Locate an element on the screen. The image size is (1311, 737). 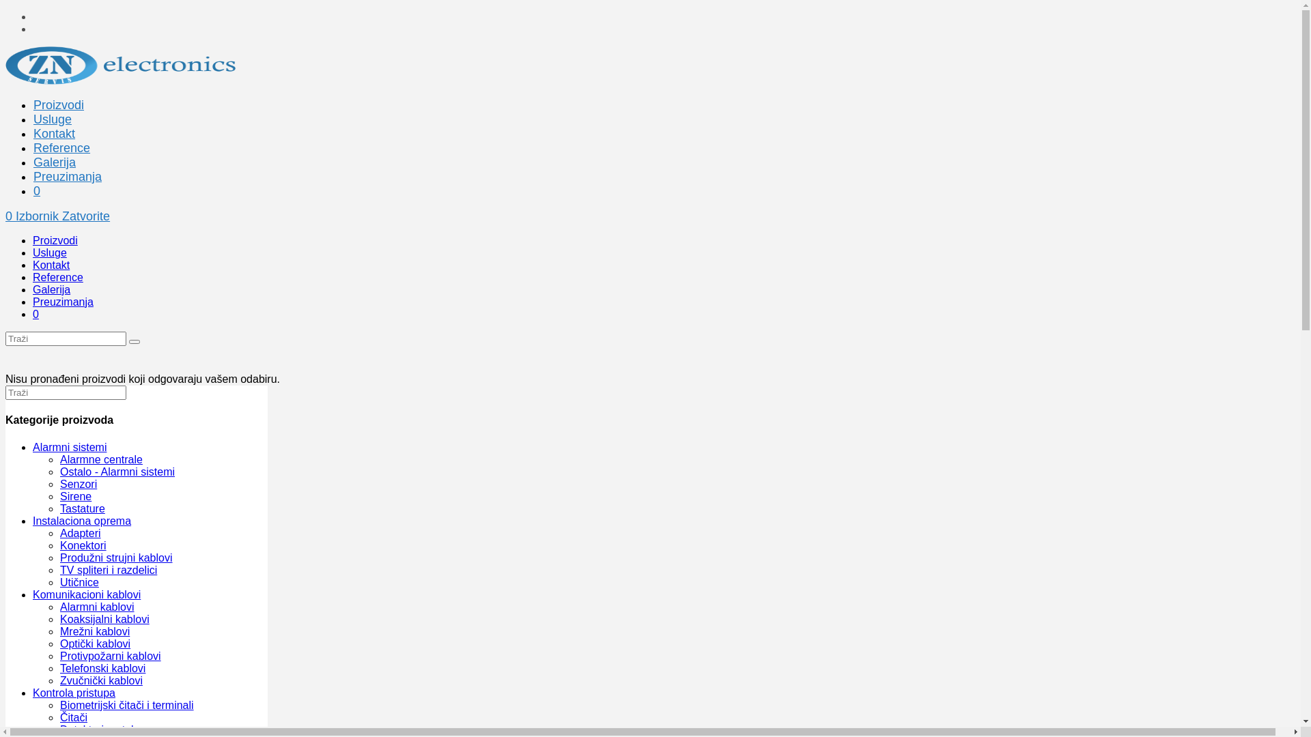
Galerija is located at coordinates (52, 289).